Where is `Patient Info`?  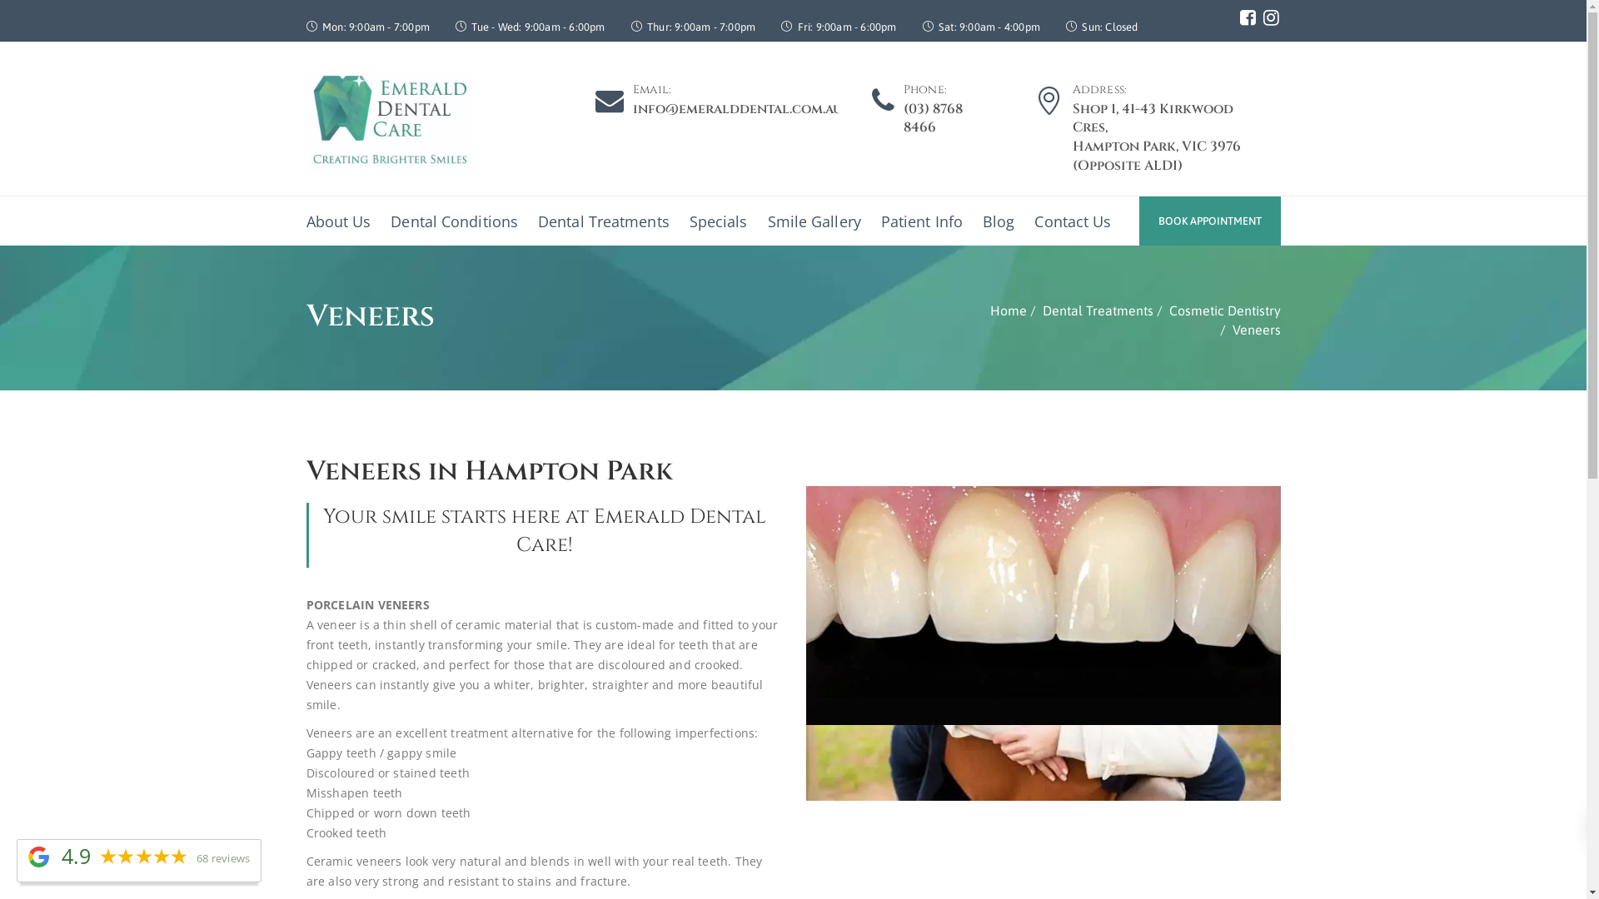
Patient Info is located at coordinates (922, 221).